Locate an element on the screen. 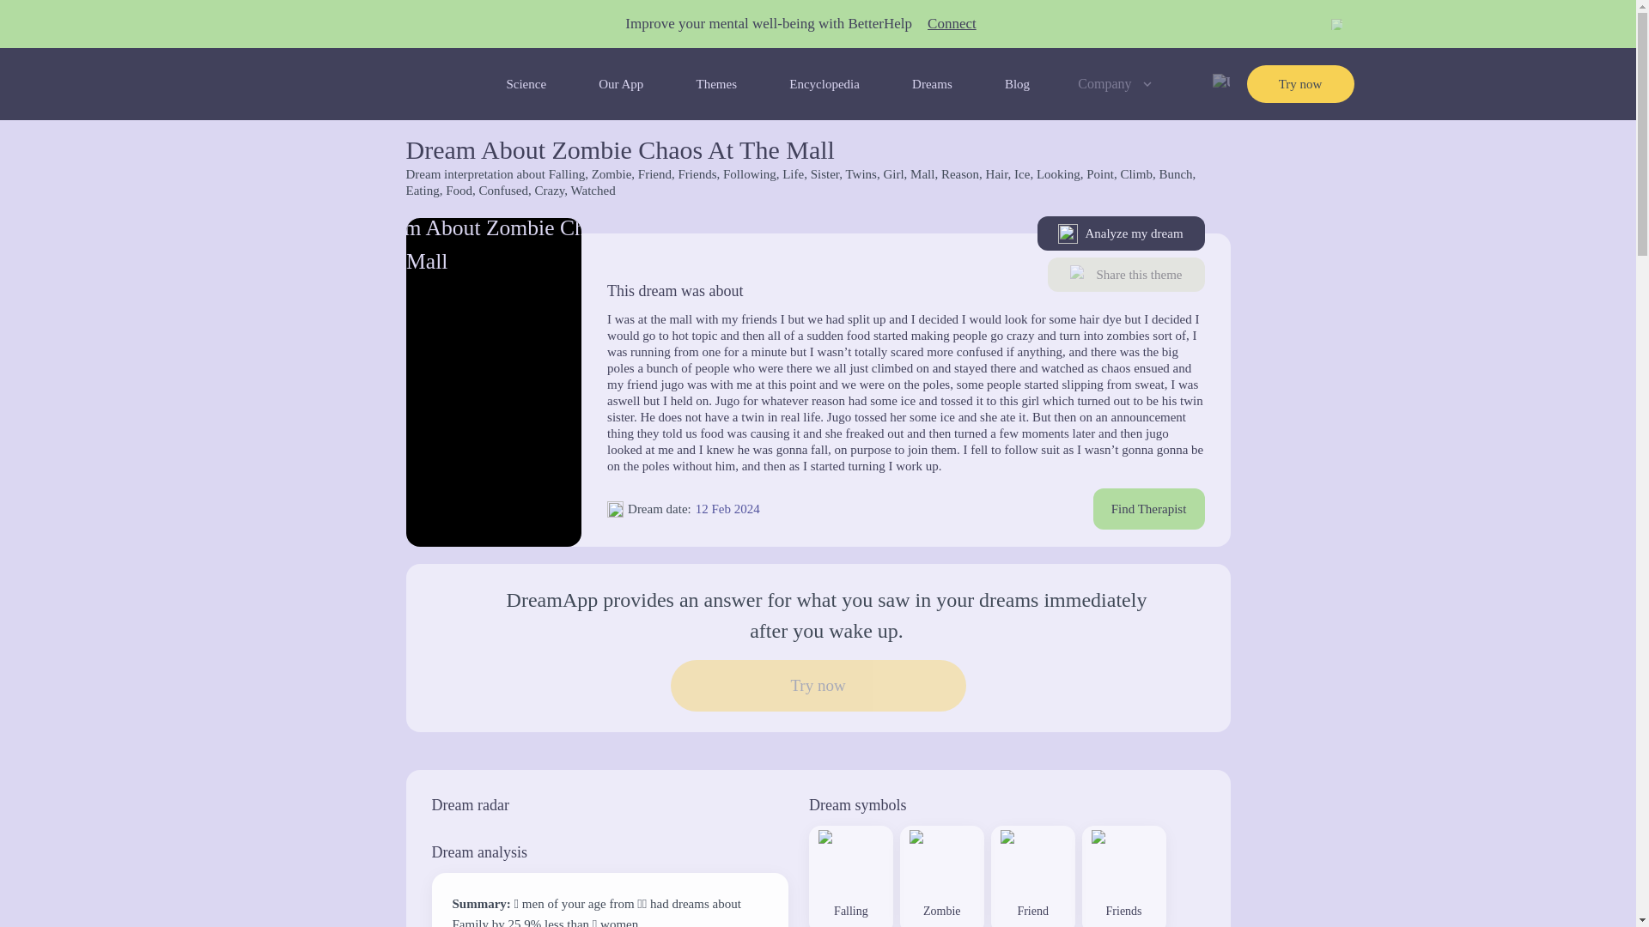 This screenshot has height=927, width=1649. Dreams is located at coordinates (932, 83).